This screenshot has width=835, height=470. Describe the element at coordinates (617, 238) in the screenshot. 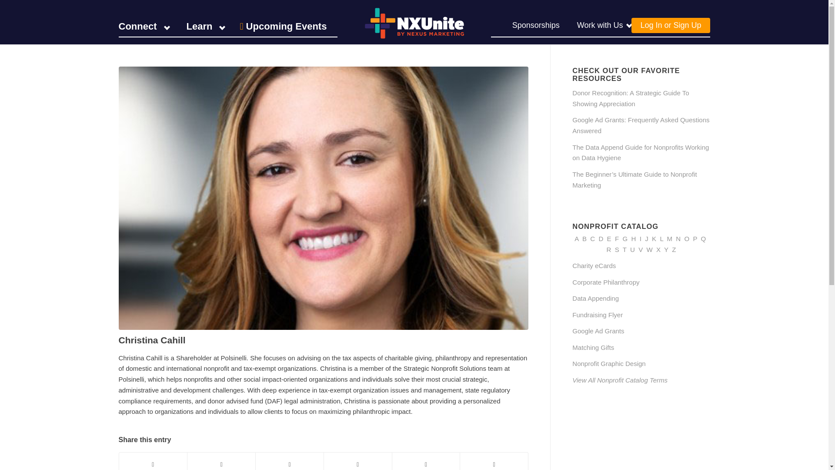

I see `F` at that location.